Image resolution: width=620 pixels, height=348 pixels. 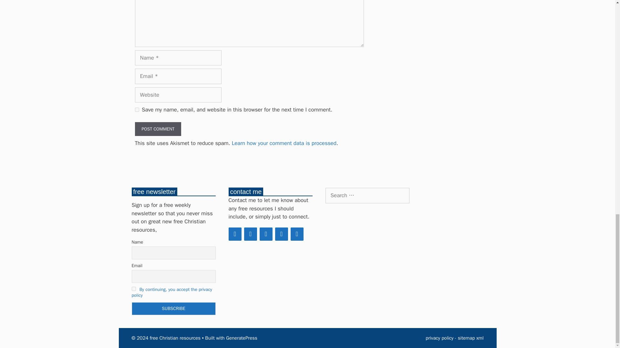 What do you see at coordinates (158, 129) in the screenshot?
I see `Post Comment` at bounding box center [158, 129].